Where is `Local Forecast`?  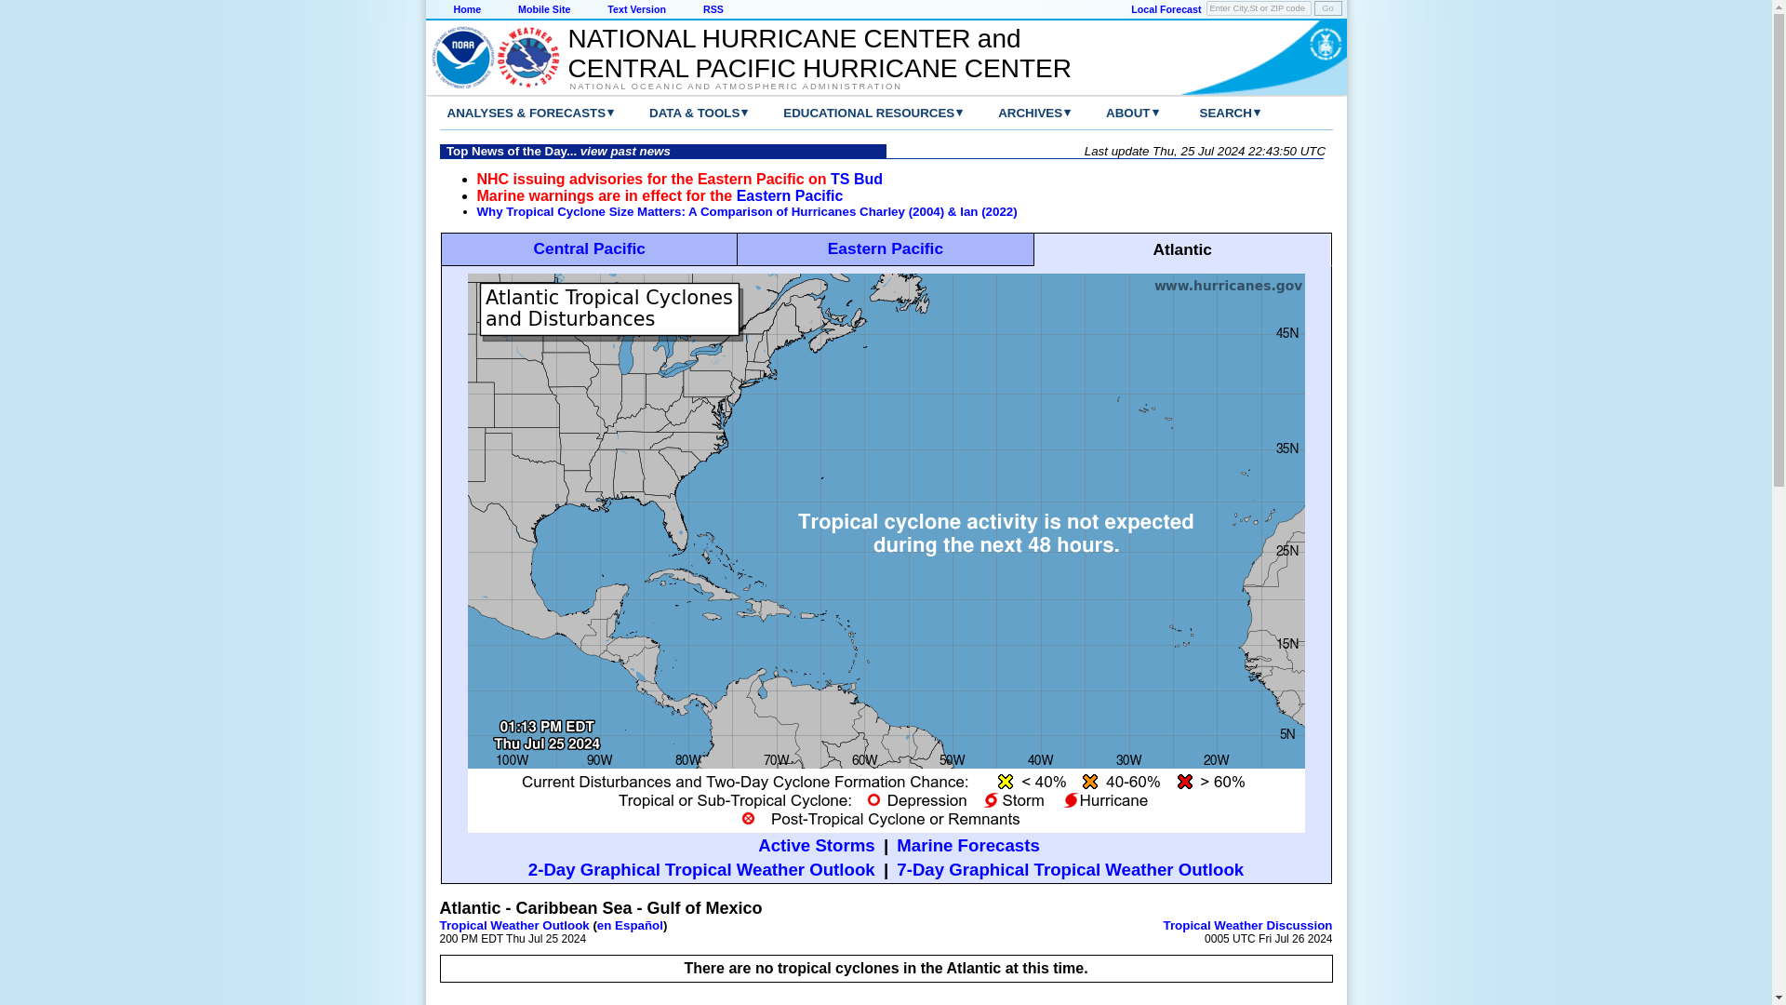 Local Forecast is located at coordinates (1165, 9).